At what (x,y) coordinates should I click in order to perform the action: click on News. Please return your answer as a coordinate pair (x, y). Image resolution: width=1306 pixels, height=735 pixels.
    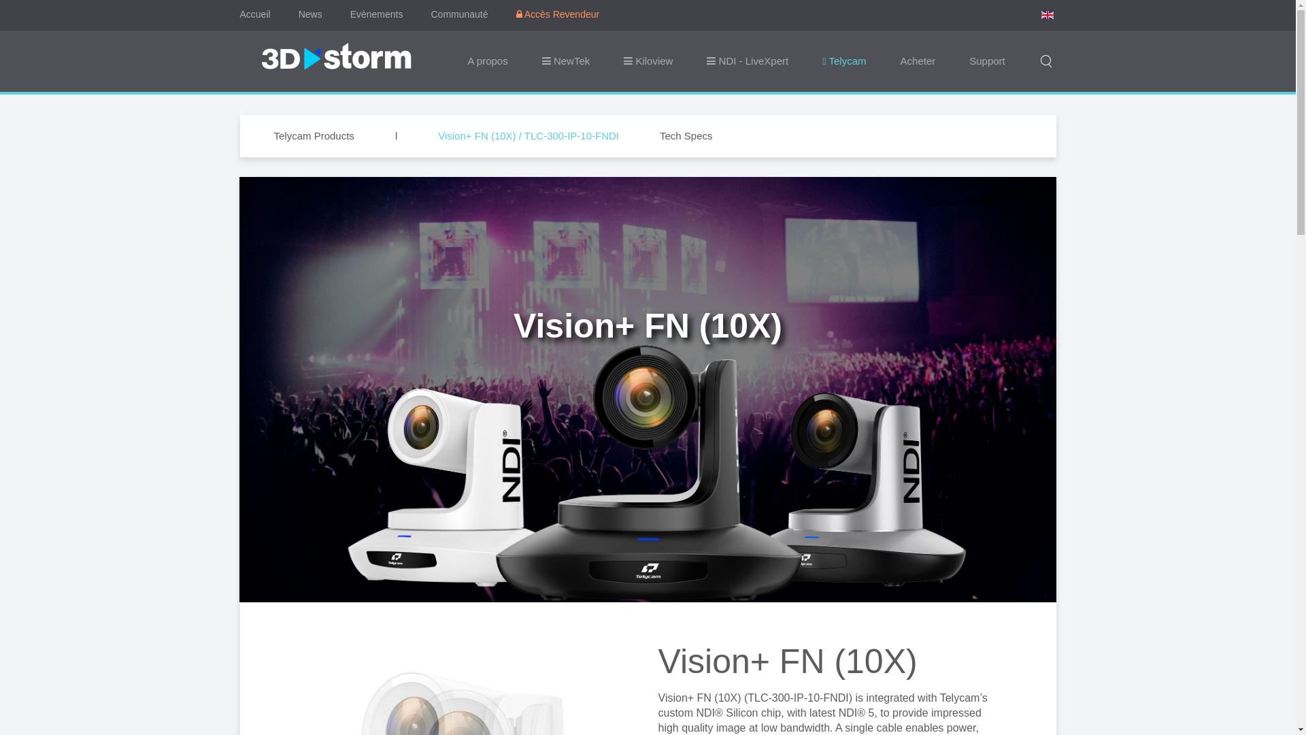
    Looking at the image, I should click on (310, 14).